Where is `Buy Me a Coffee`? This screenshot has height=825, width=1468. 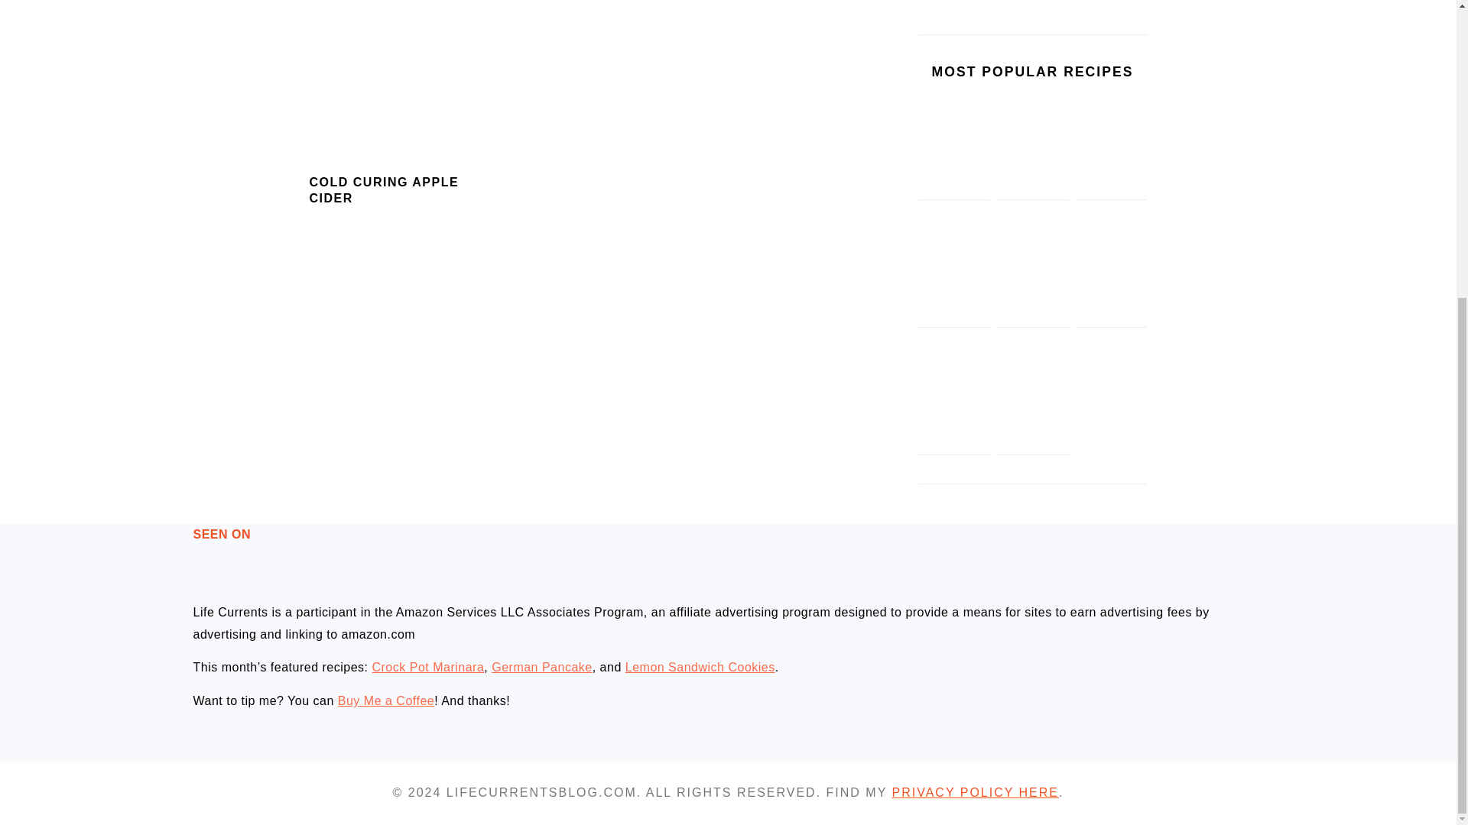 Buy Me a Coffee is located at coordinates (385, 700).